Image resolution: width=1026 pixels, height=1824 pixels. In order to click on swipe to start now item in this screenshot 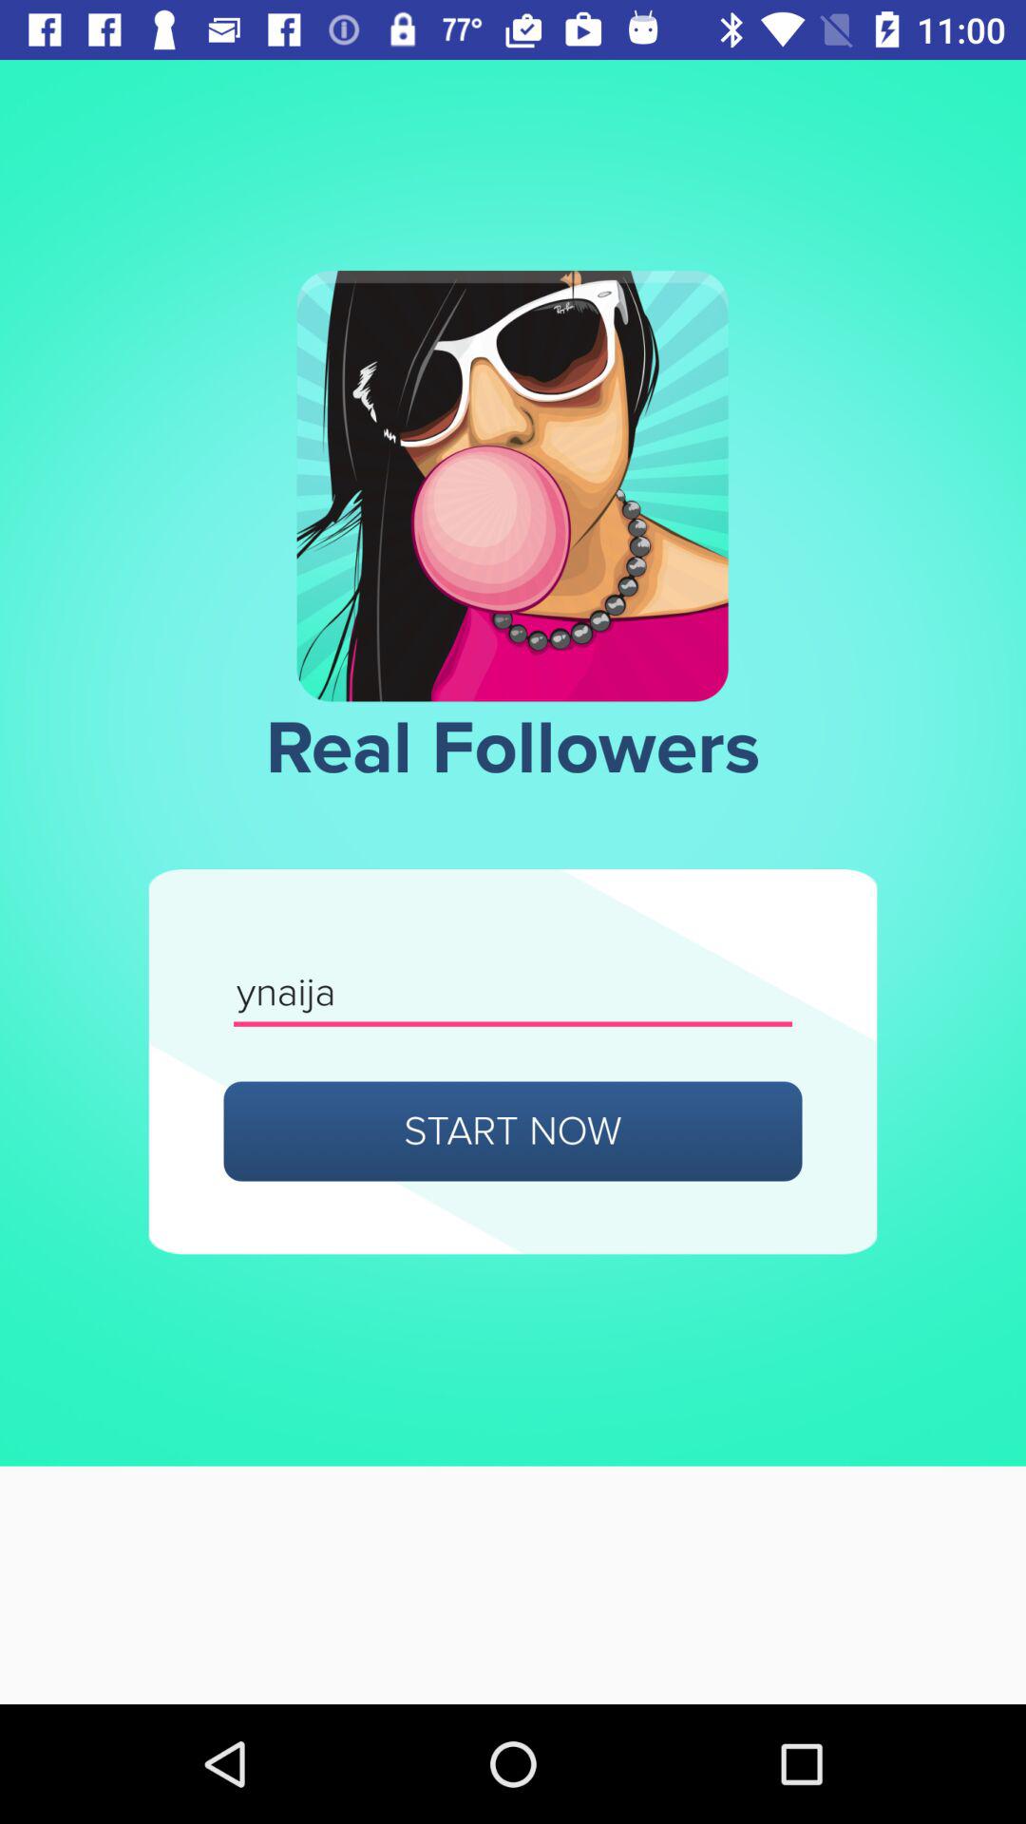, I will do `click(513, 1130)`.